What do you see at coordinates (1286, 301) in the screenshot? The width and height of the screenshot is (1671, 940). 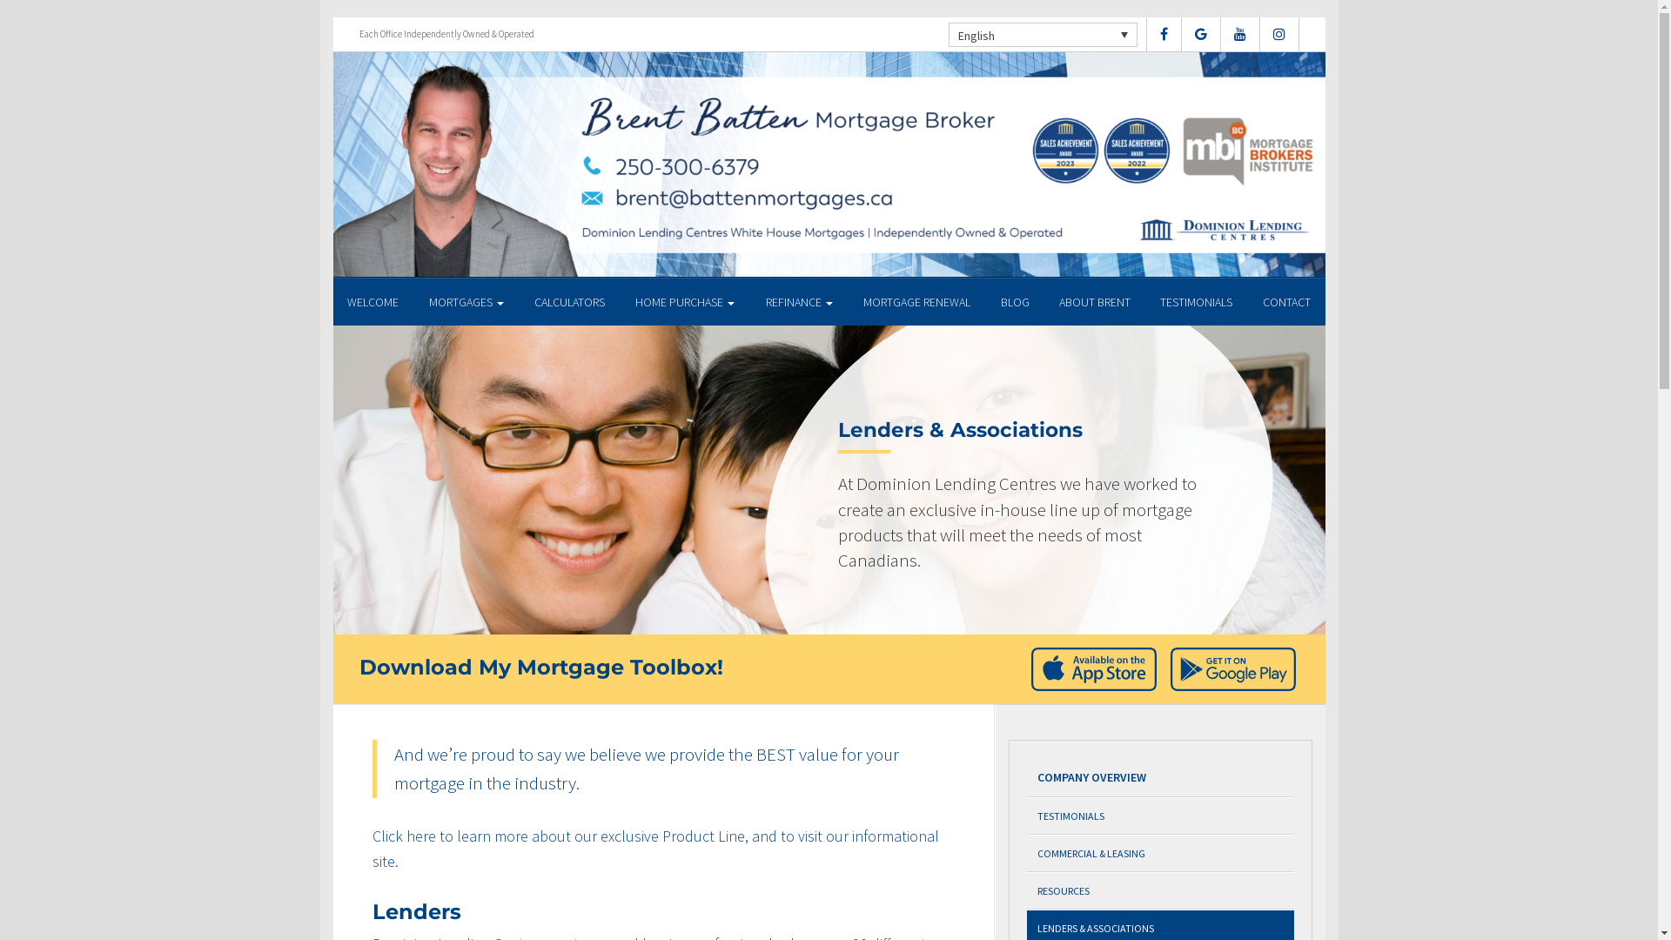 I see `CONTACT` at bounding box center [1286, 301].